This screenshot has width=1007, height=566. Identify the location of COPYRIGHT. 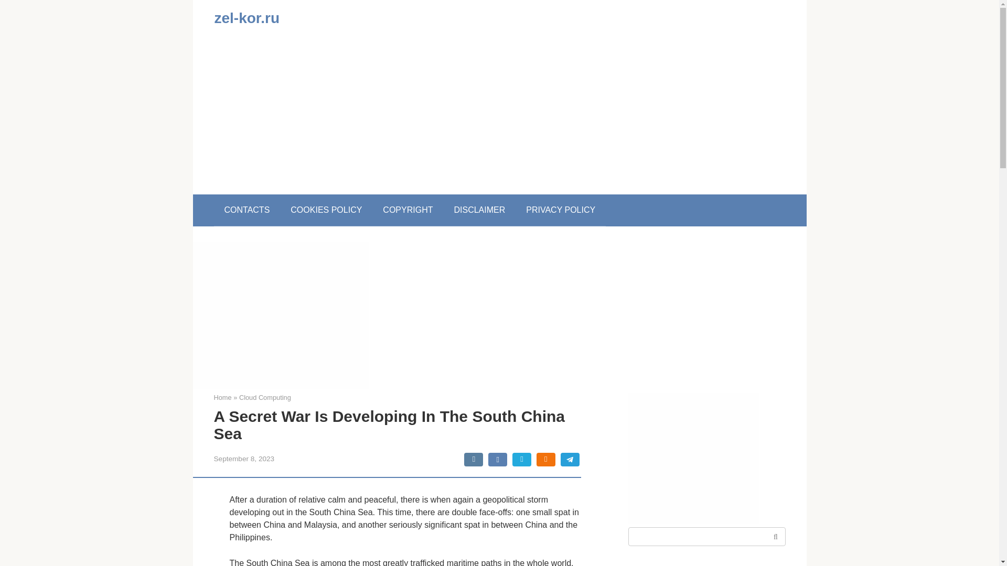
(408, 210).